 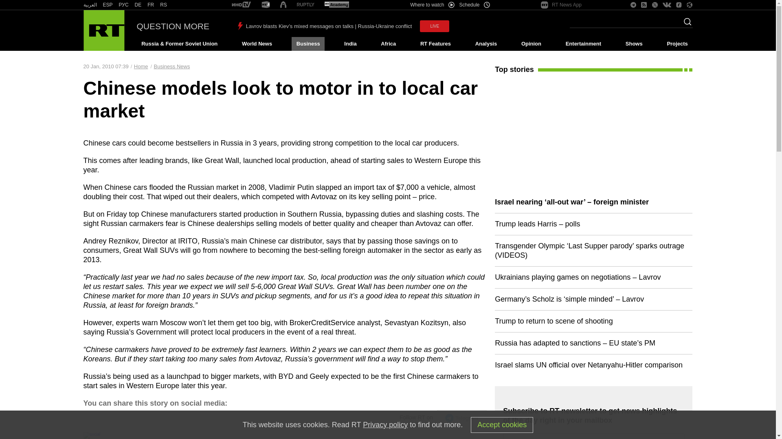 I want to click on QUESTION MORE, so click(x=173, y=26).